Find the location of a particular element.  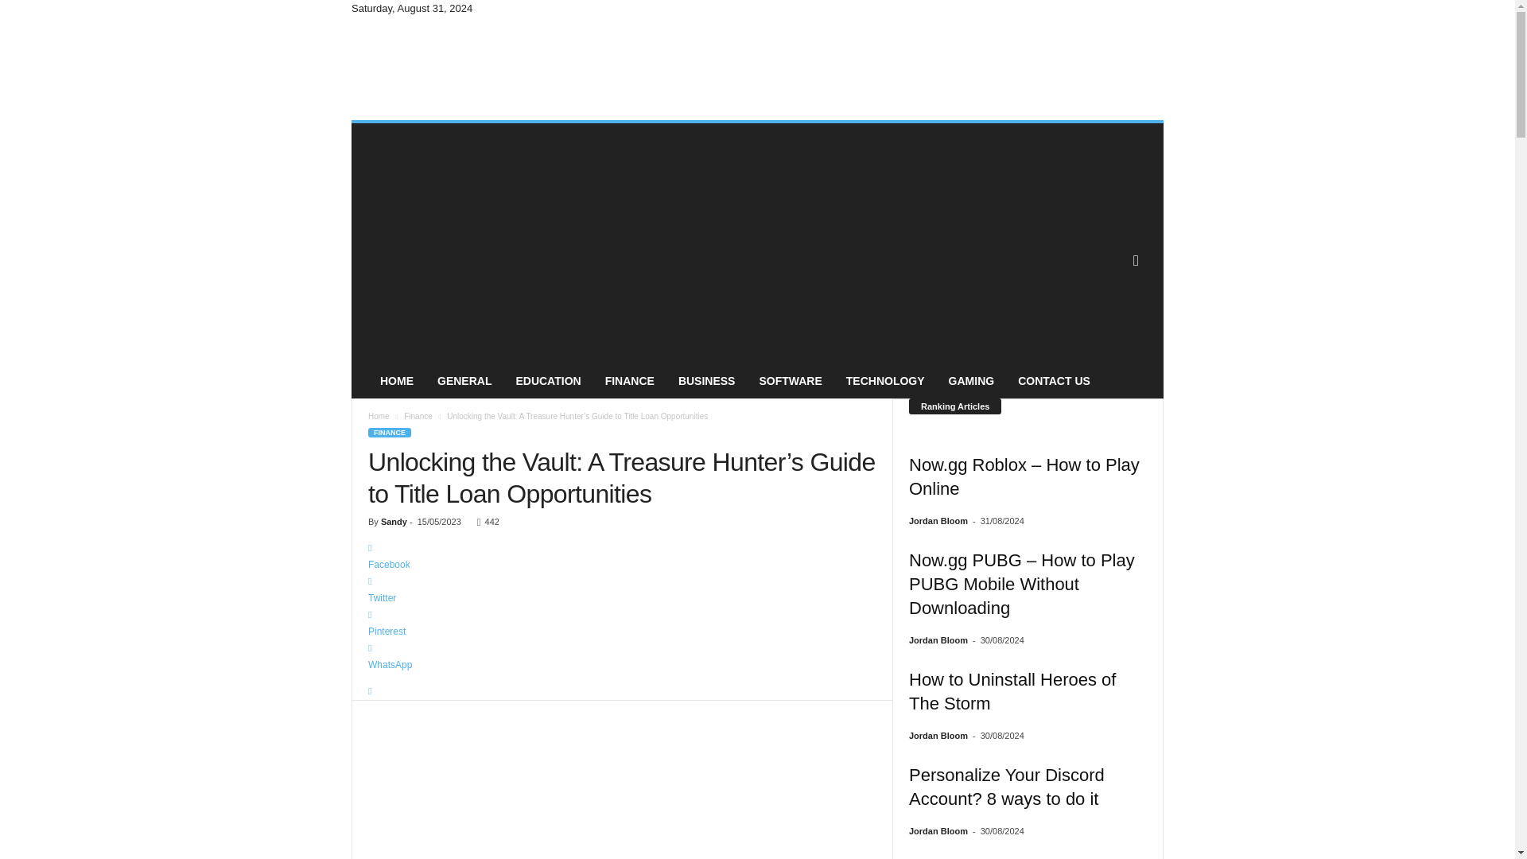

HOME is located at coordinates (396, 380).